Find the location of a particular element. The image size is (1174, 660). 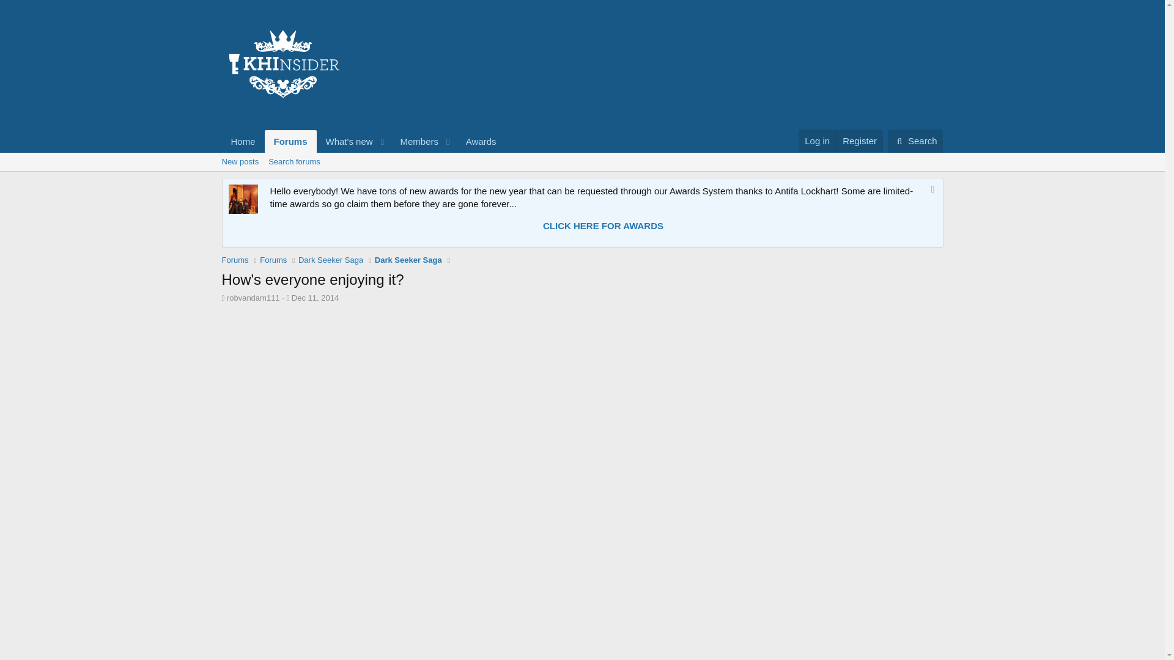

Register is located at coordinates (859, 141).